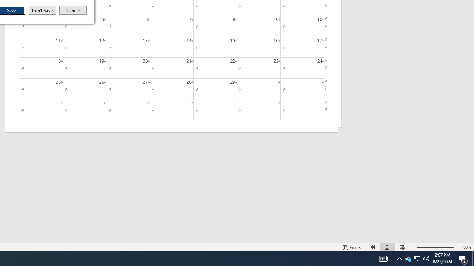 The height and width of the screenshot is (266, 474). I want to click on Footer -Section 2-, so click(352, 247).